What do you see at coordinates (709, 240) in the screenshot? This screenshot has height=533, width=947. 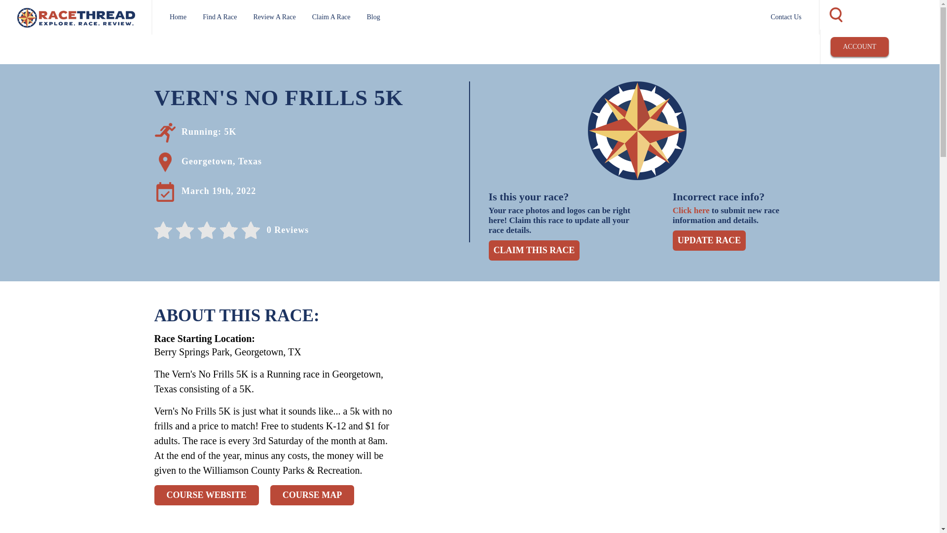 I see `UPDATE RACE` at bounding box center [709, 240].